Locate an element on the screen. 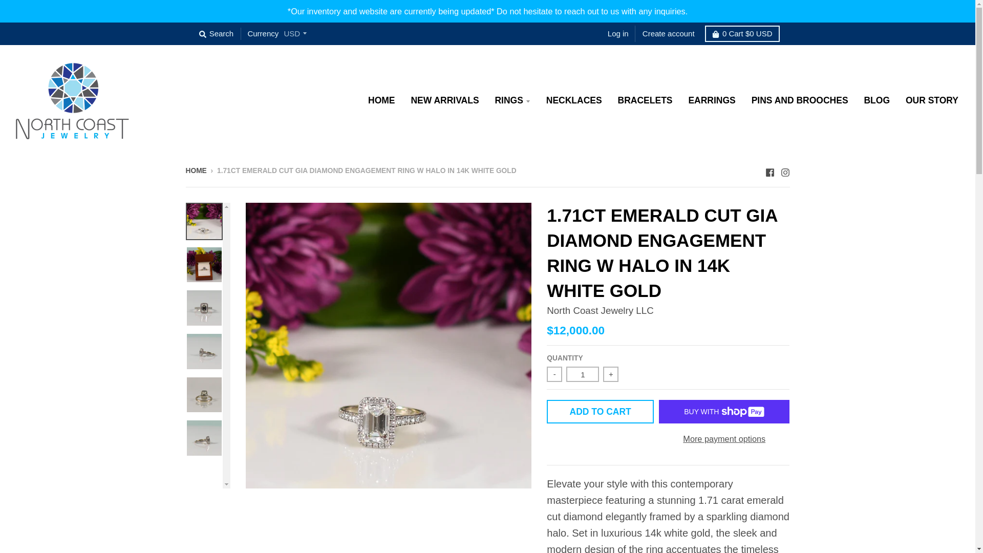 This screenshot has height=553, width=983. PINS AND BROOCHES is located at coordinates (800, 99).